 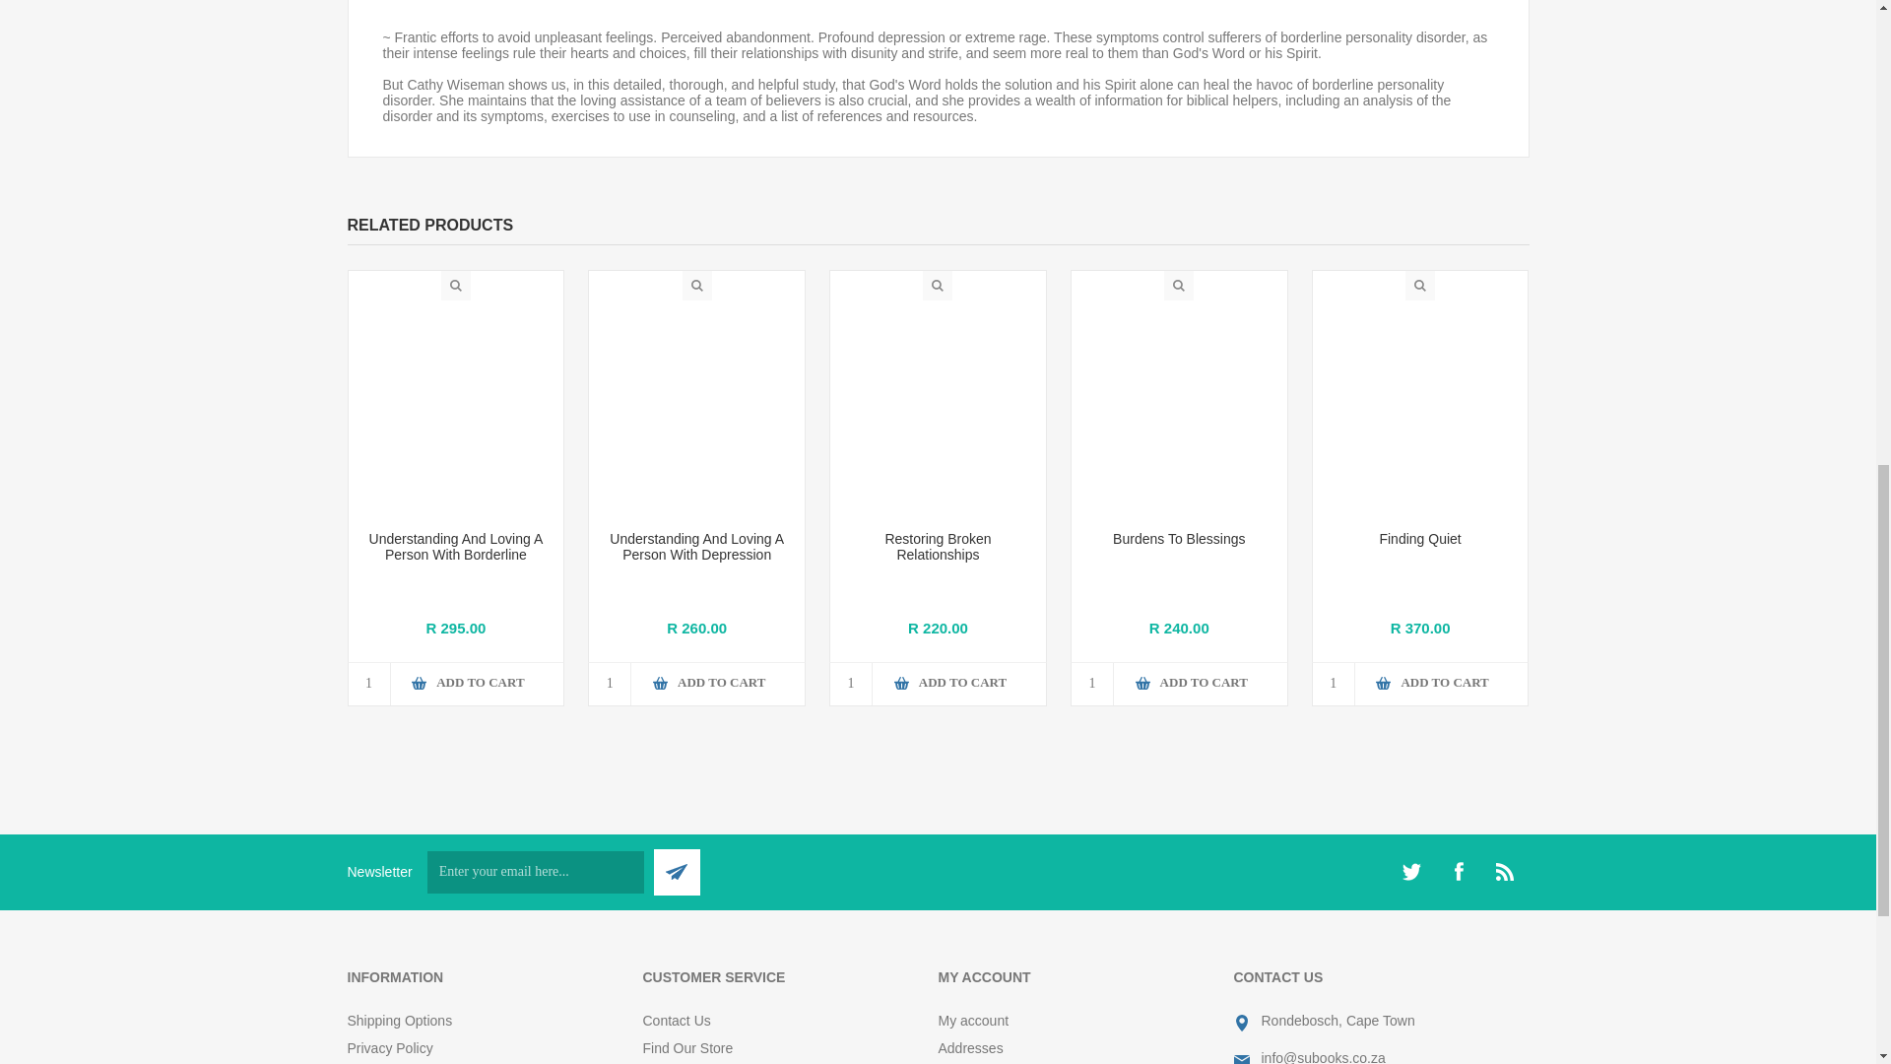 What do you see at coordinates (1092, 684) in the screenshot?
I see `1` at bounding box center [1092, 684].